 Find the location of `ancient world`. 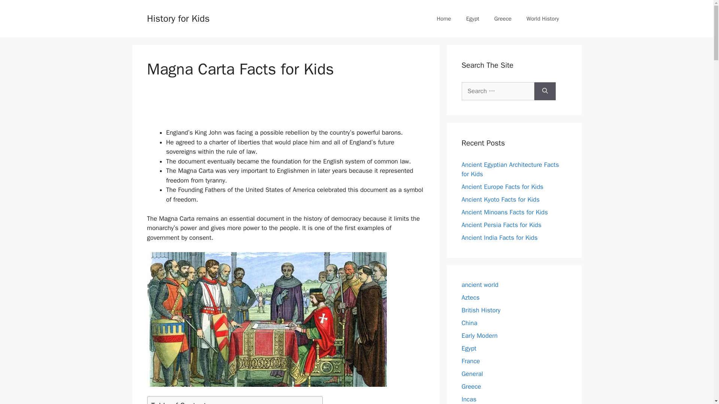

ancient world is located at coordinates (480, 284).